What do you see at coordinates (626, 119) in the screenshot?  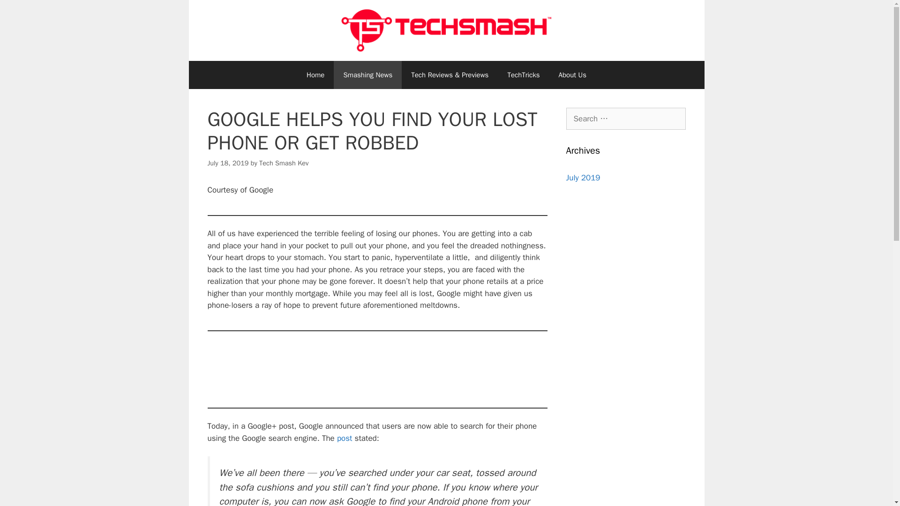 I see `Search for:` at bounding box center [626, 119].